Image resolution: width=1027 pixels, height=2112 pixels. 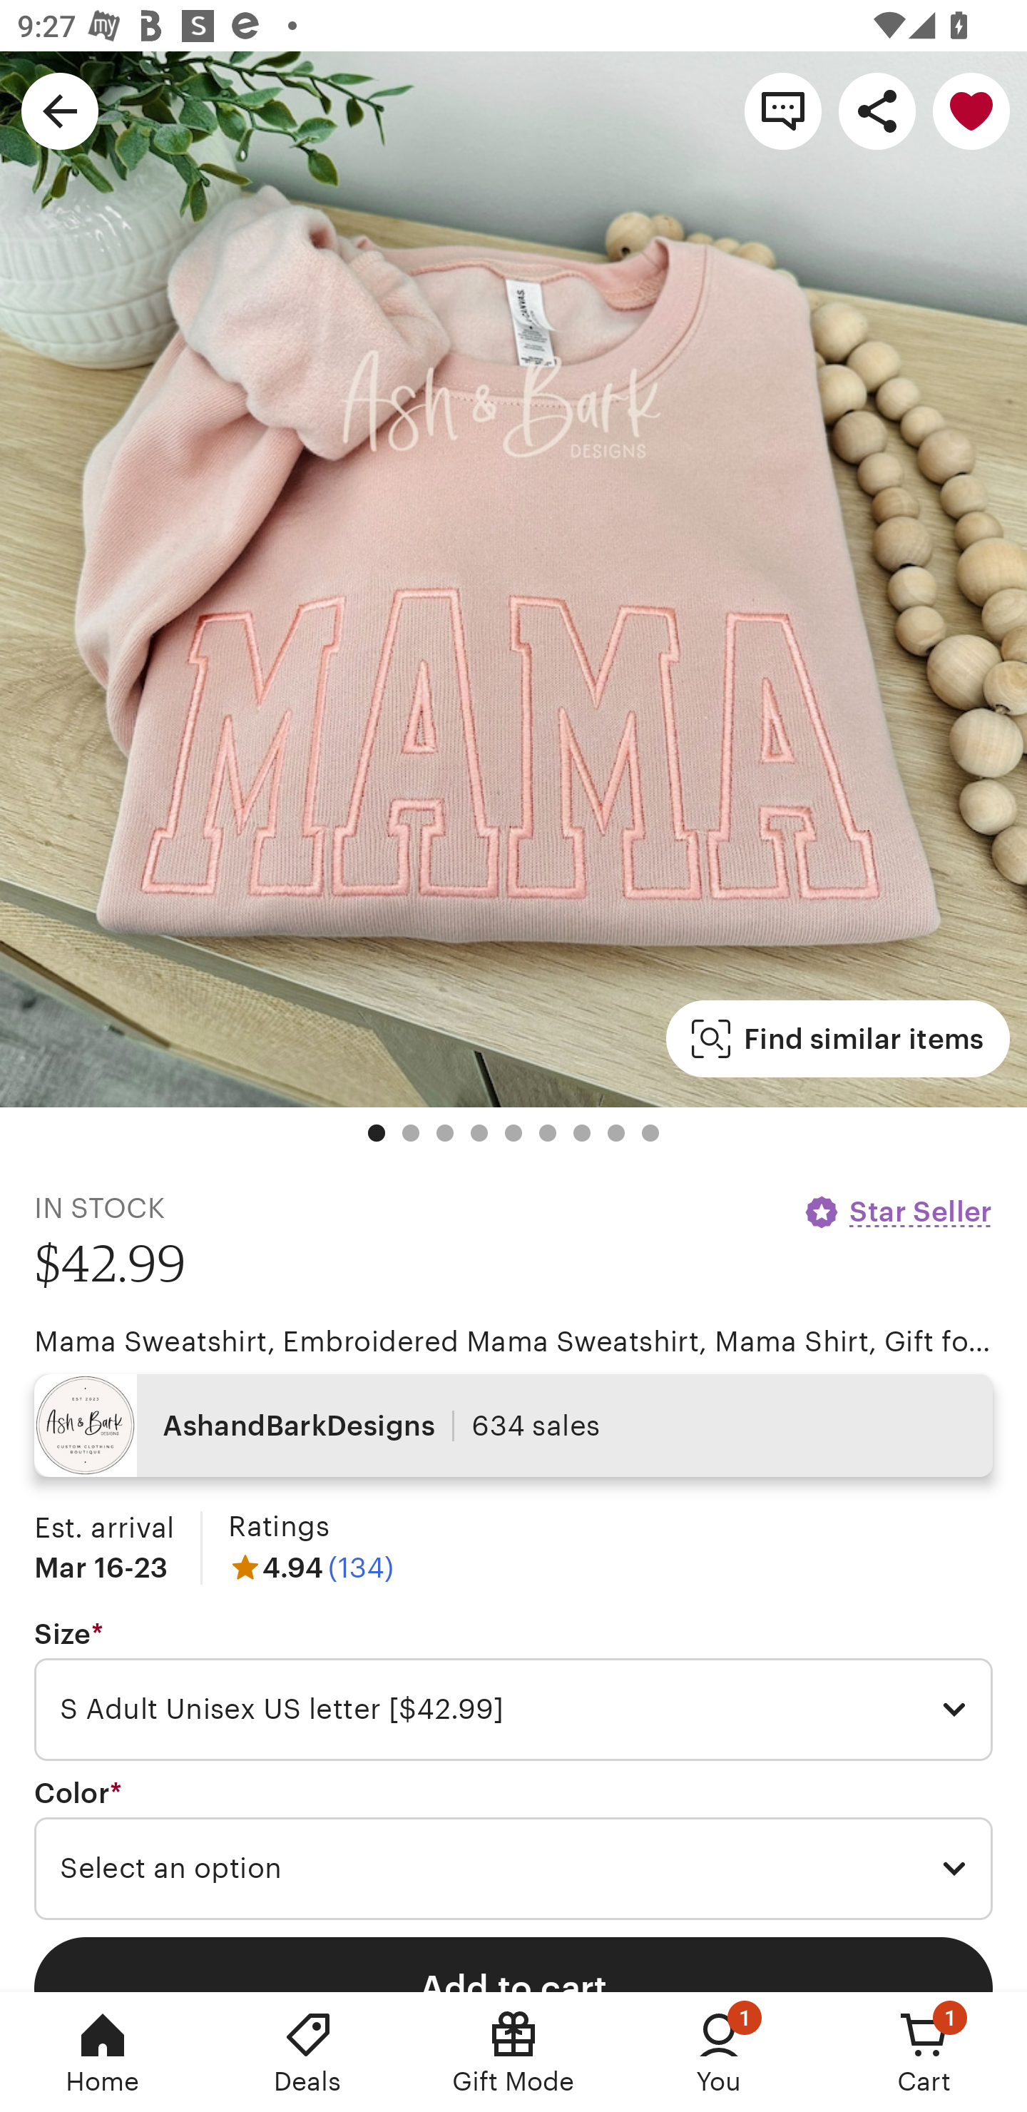 What do you see at coordinates (60, 110) in the screenshot?
I see `Navigate up` at bounding box center [60, 110].